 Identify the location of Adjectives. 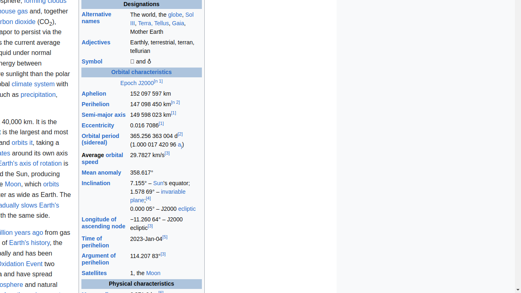
(96, 42).